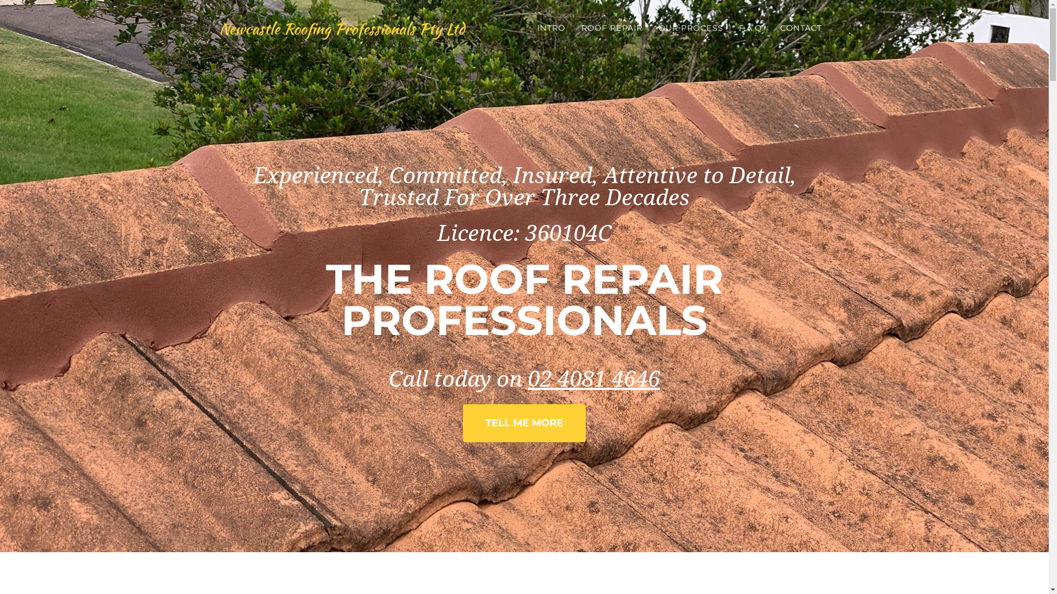 The height and width of the screenshot is (594, 1057). What do you see at coordinates (612, 28) in the screenshot?
I see `ROOF REPAIR` at bounding box center [612, 28].